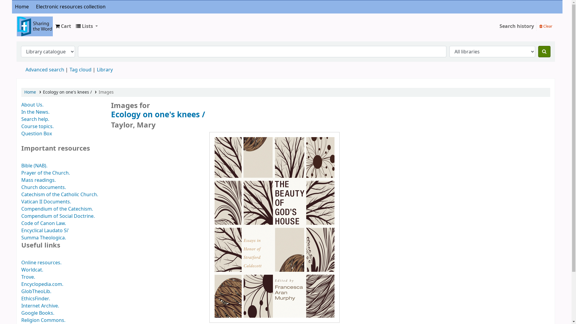  Describe the element at coordinates (32, 105) in the screenshot. I see `About Us.` at that location.